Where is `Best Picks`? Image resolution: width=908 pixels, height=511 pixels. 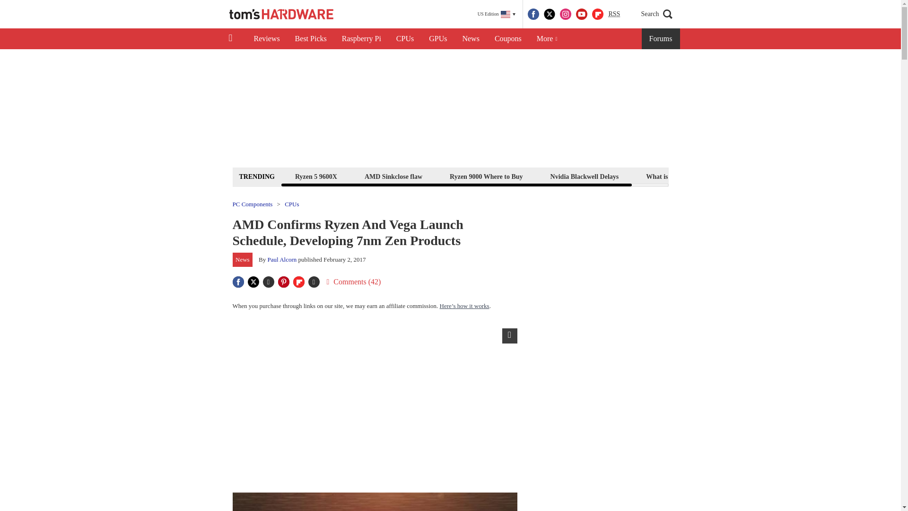 Best Picks is located at coordinates (311, 39).